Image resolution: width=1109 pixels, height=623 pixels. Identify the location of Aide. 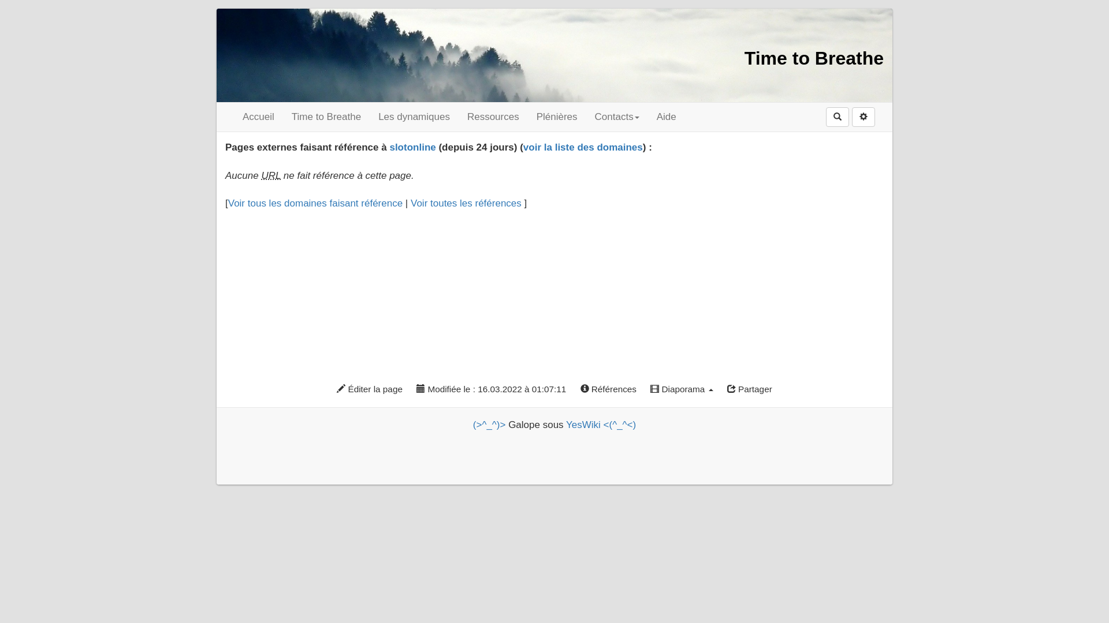
(667, 117).